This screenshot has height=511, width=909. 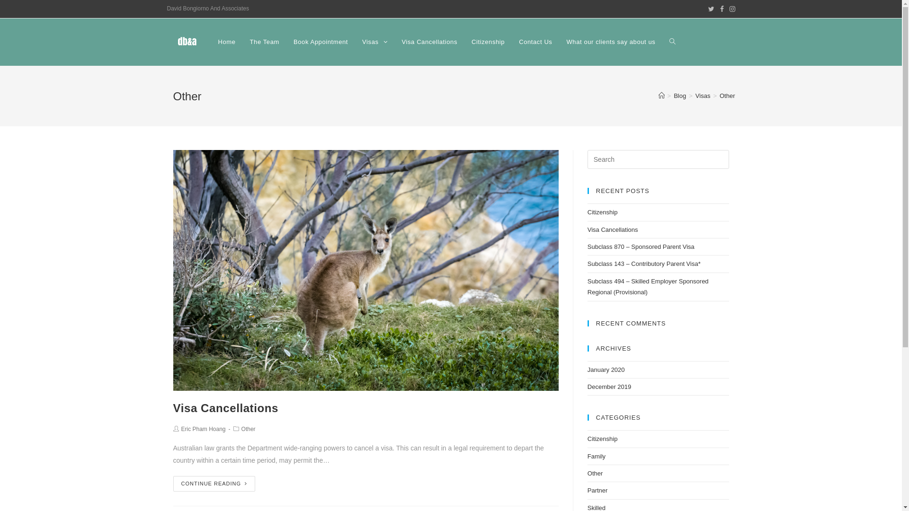 I want to click on Twitter, so click(x=711, y=9).